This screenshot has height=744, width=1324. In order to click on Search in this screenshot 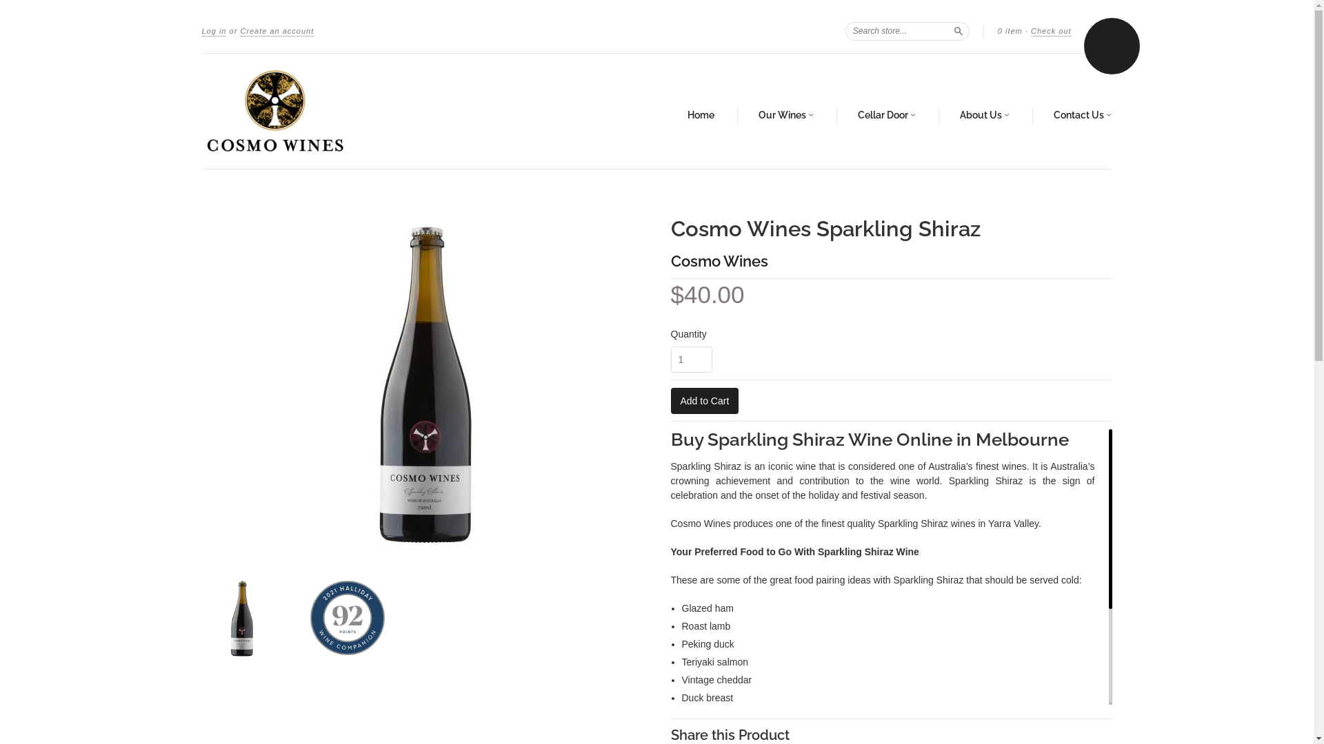, I will do `click(959, 30)`.